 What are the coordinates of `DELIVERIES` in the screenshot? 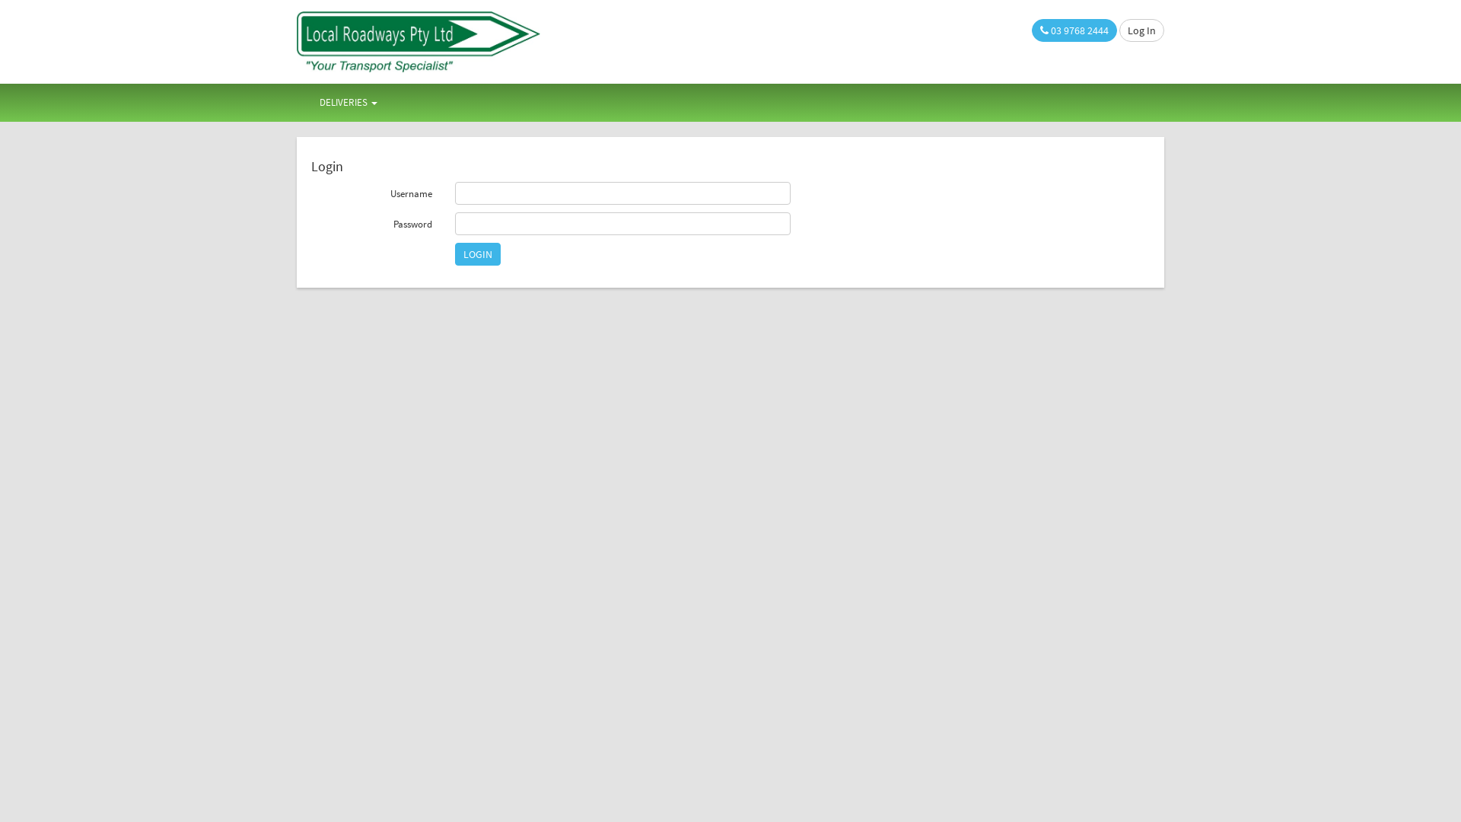 It's located at (349, 103).